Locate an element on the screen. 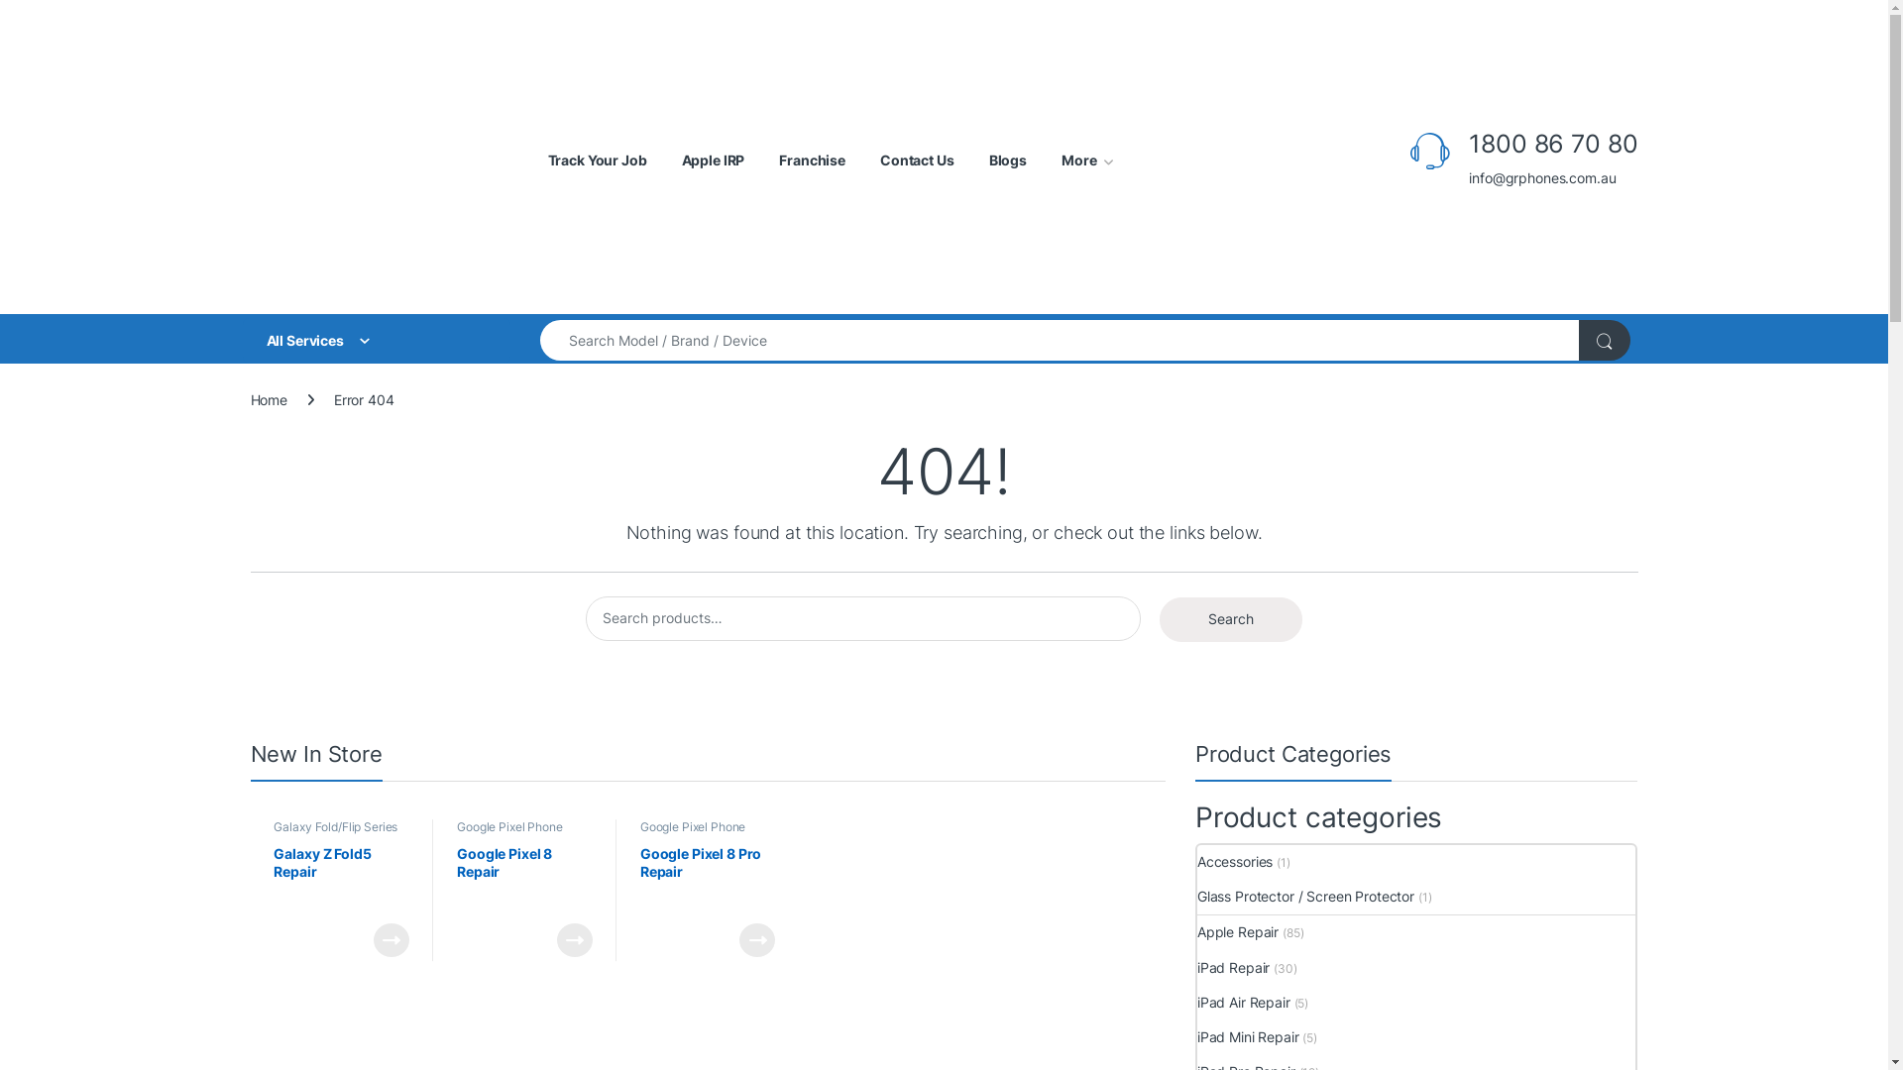 Image resolution: width=1903 pixels, height=1070 pixels. Galaxy Z Fold5 Repair is located at coordinates (341, 879).